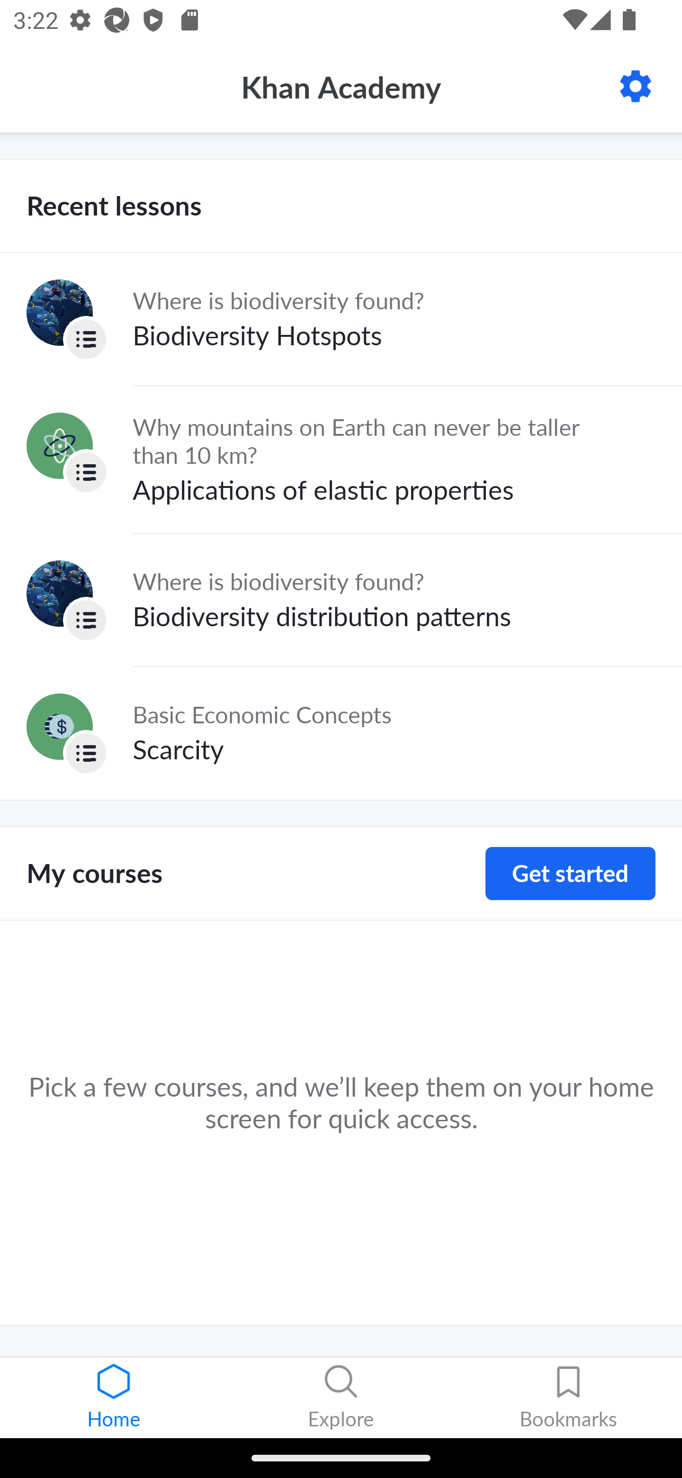 The height and width of the screenshot is (1478, 682). I want to click on Explore, so click(341, 1398).